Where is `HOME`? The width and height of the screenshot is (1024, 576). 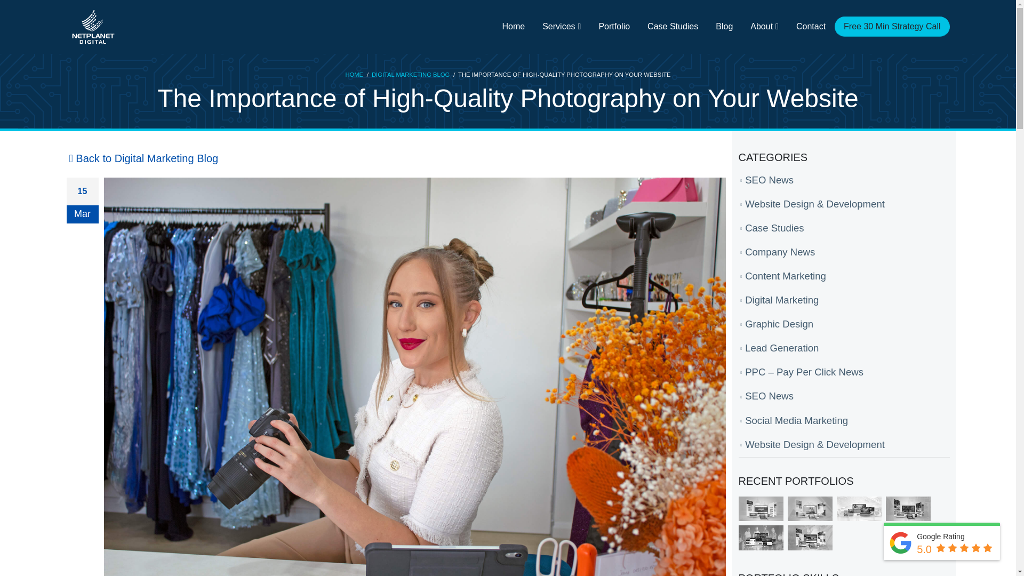
HOME is located at coordinates (354, 75).